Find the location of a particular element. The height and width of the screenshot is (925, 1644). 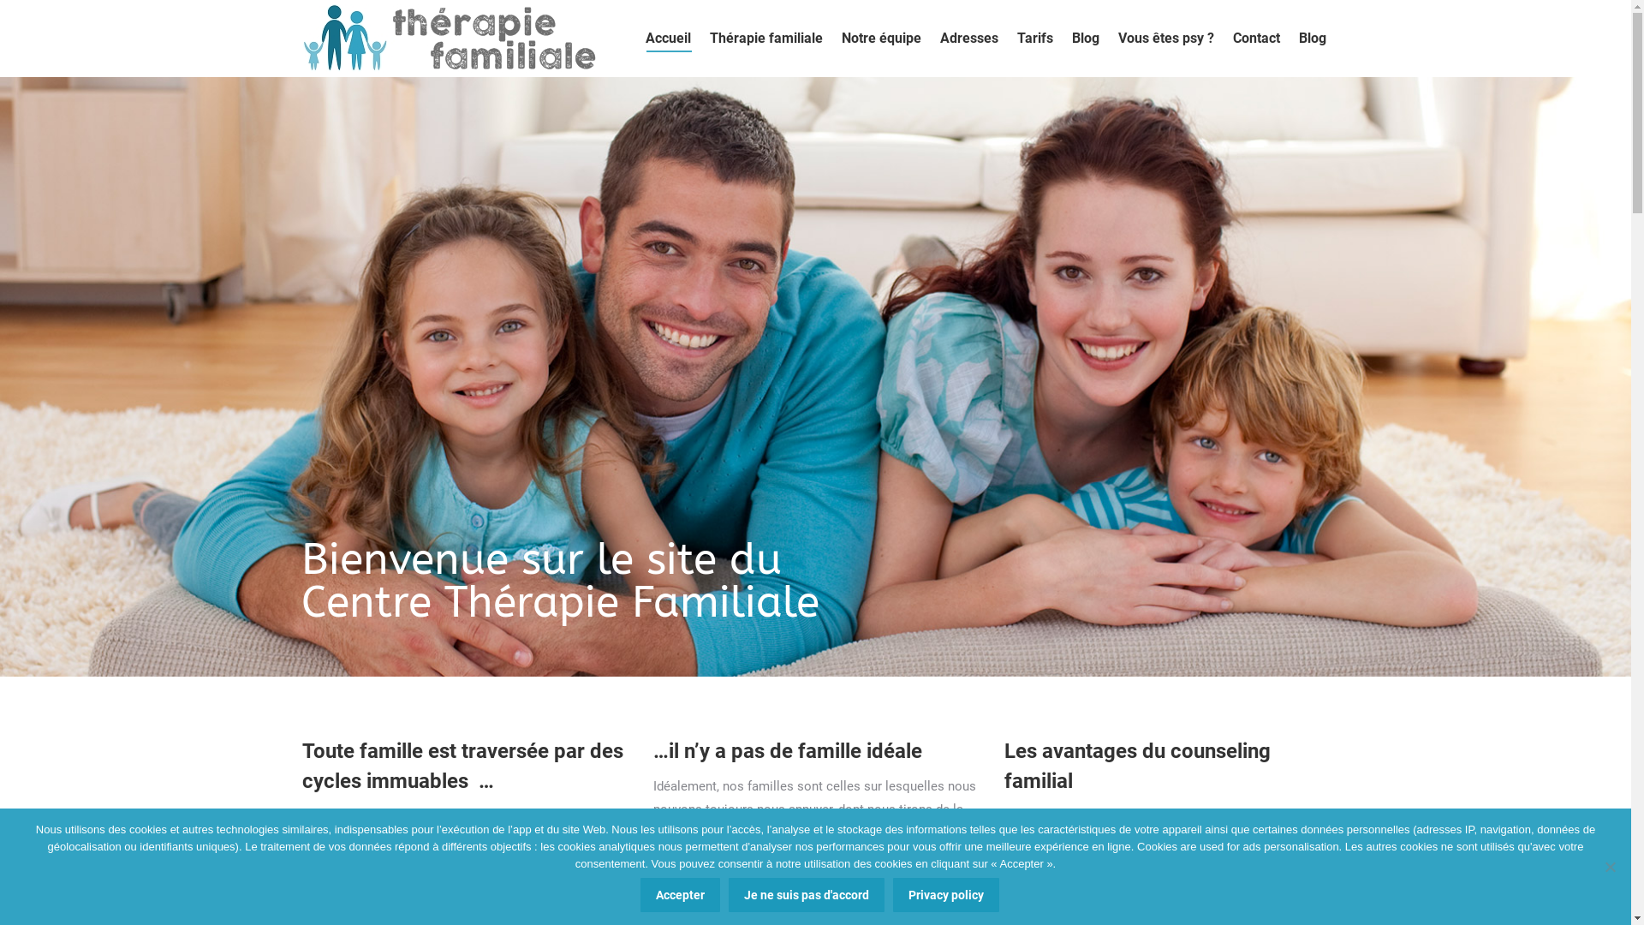

Je ne suis pas d'accord is located at coordinates (1610, 867).